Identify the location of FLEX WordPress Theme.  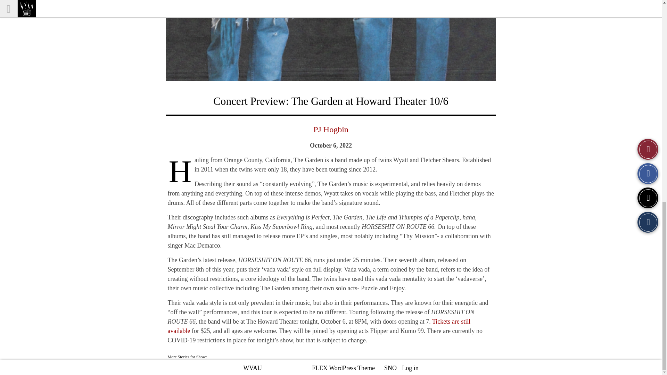
(343, 368).